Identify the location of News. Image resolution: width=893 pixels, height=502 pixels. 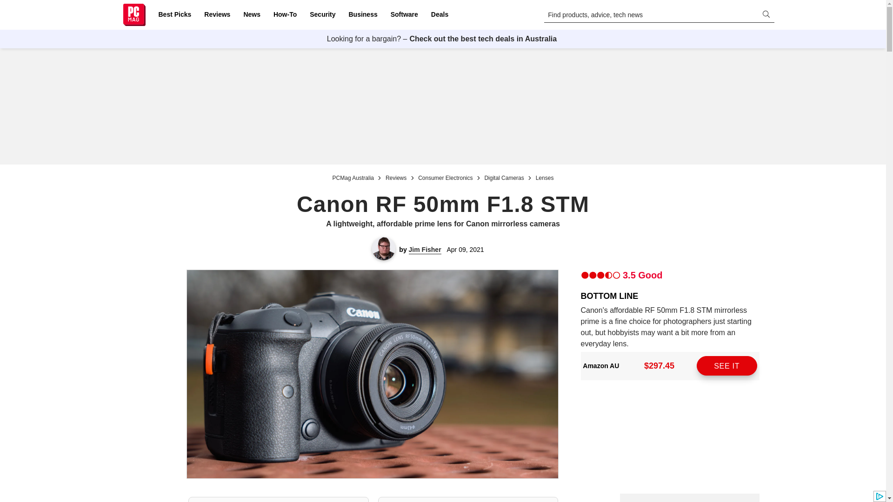
(252, 15).